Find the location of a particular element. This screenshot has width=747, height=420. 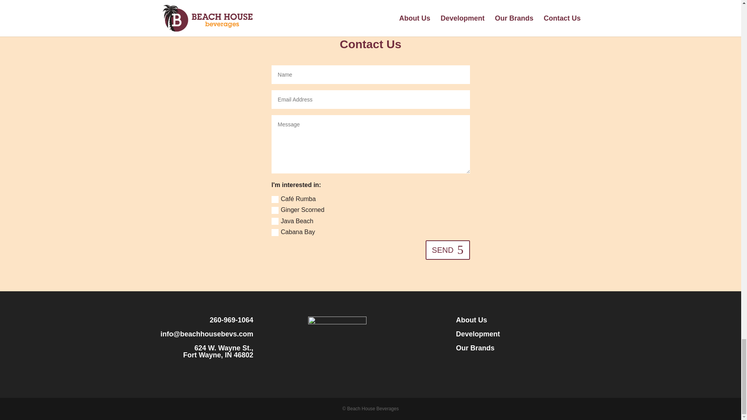

SEND is located at coordinates (447, 250).